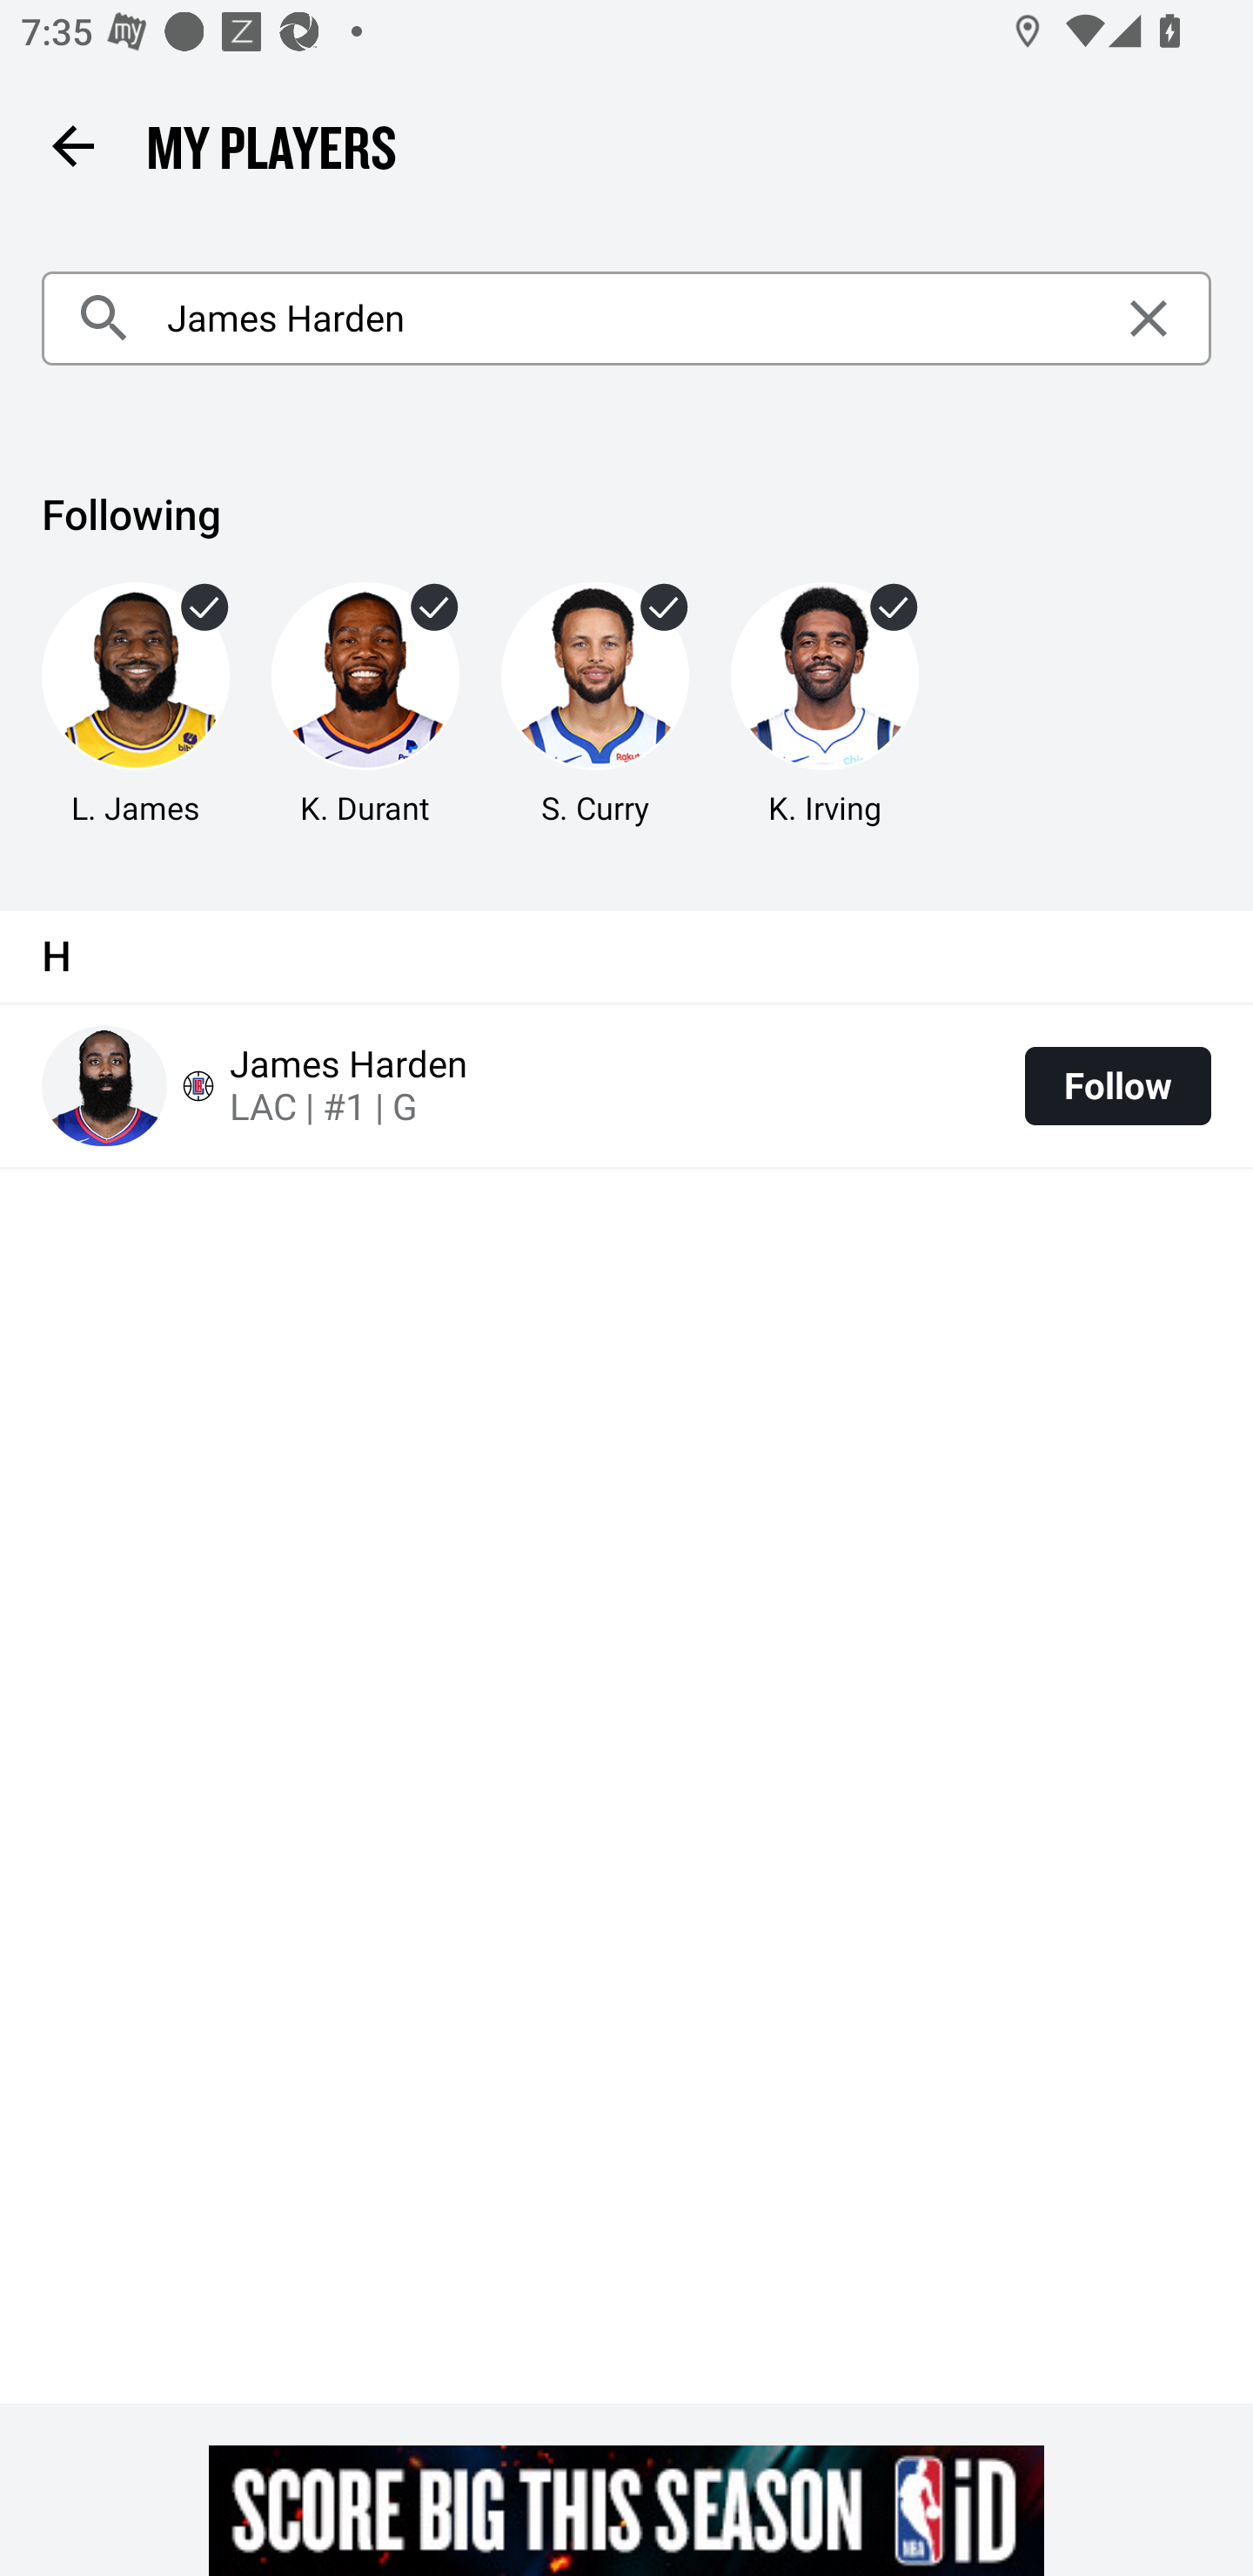  Describe the element at coordinates (72, 144) in the screenshot. I see `Back button` at that location.